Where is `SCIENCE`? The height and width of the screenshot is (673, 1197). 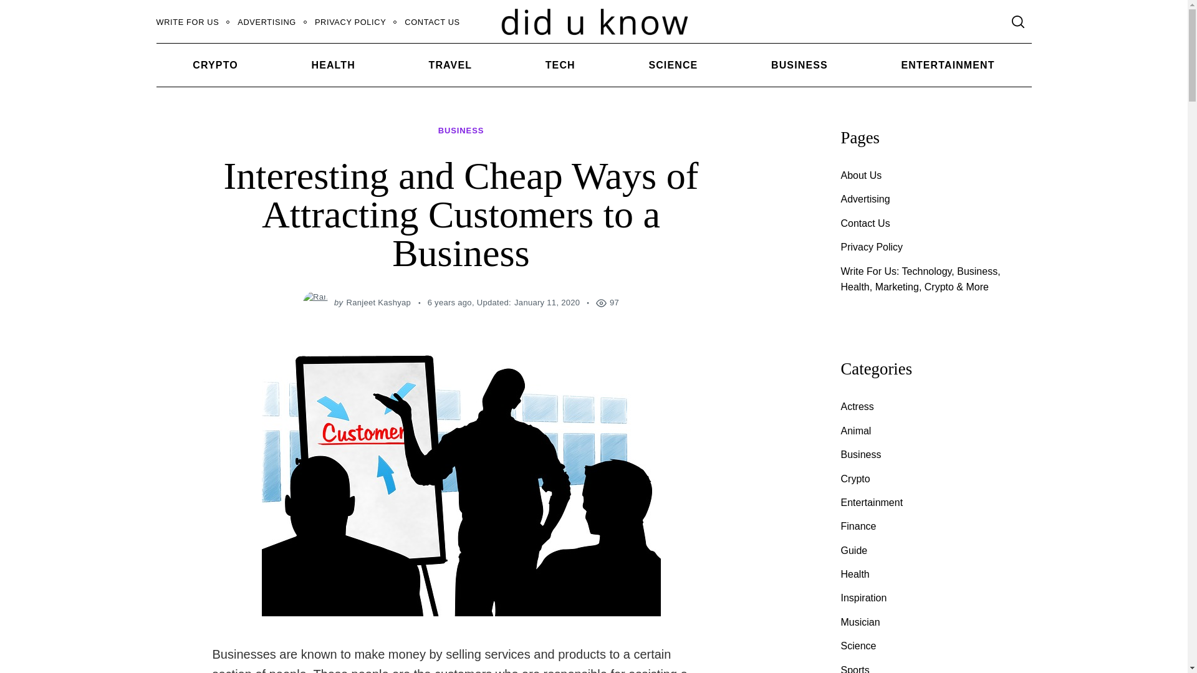 SCIENCE is located at coordinates (673, 65).